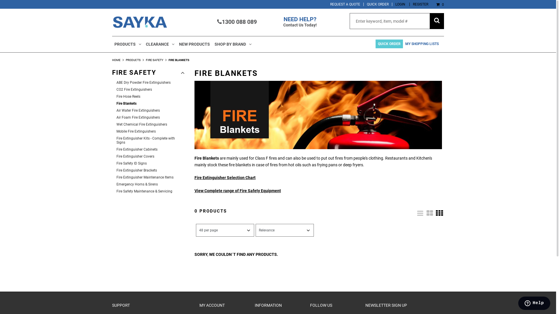 Image resolution: width=559 pixels, height=314 pixels. I want to click on Mobile Fire Extinguishers, so click(151, 131).